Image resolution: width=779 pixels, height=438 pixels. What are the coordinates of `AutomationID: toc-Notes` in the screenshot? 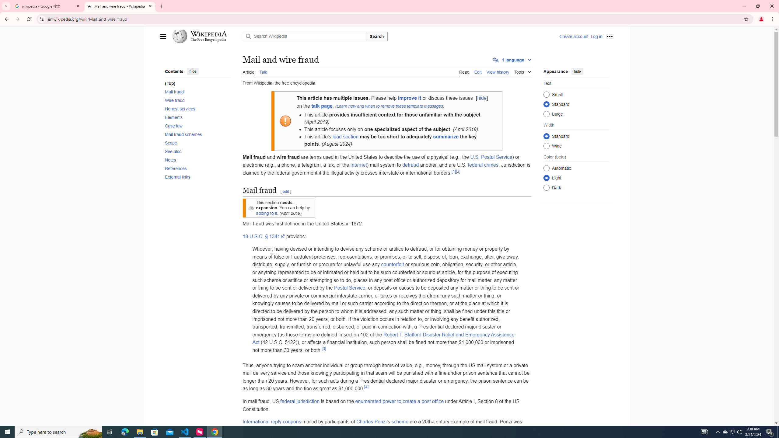 It's located at (196, 160).